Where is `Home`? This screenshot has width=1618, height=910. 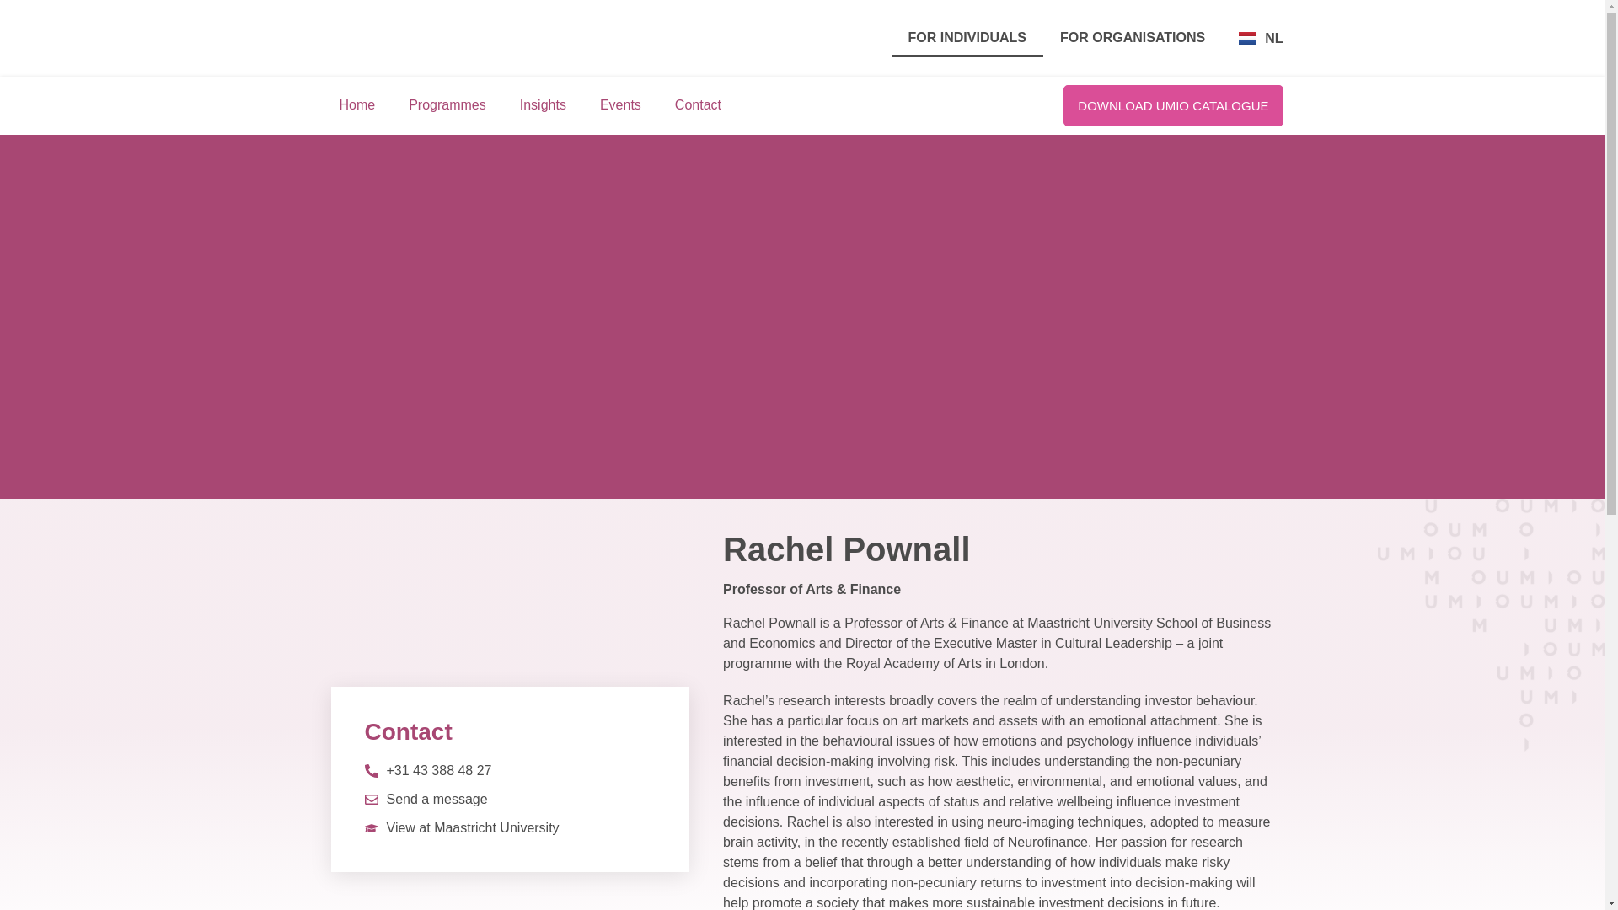
Home is located at coordinates (356, 104).